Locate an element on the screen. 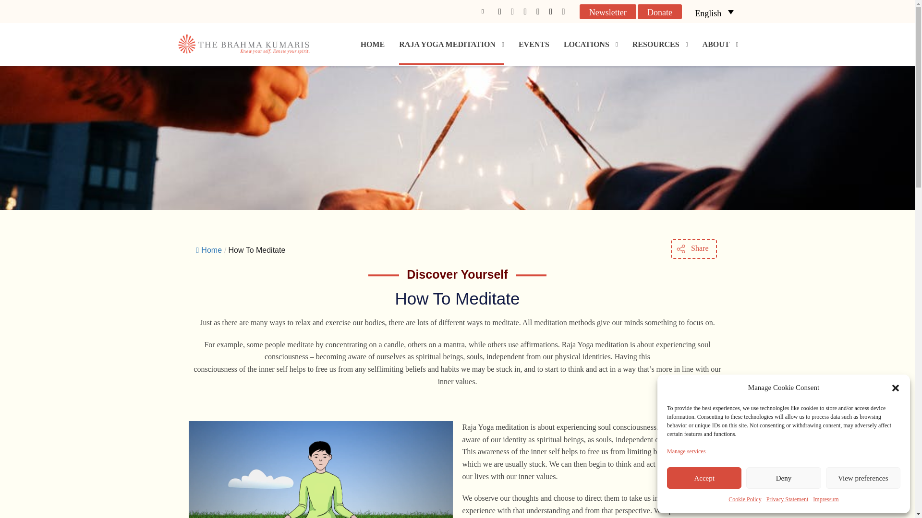 The width and height of the screenshot is (922, 518). Newsletter is located at coordinates (608, 11).